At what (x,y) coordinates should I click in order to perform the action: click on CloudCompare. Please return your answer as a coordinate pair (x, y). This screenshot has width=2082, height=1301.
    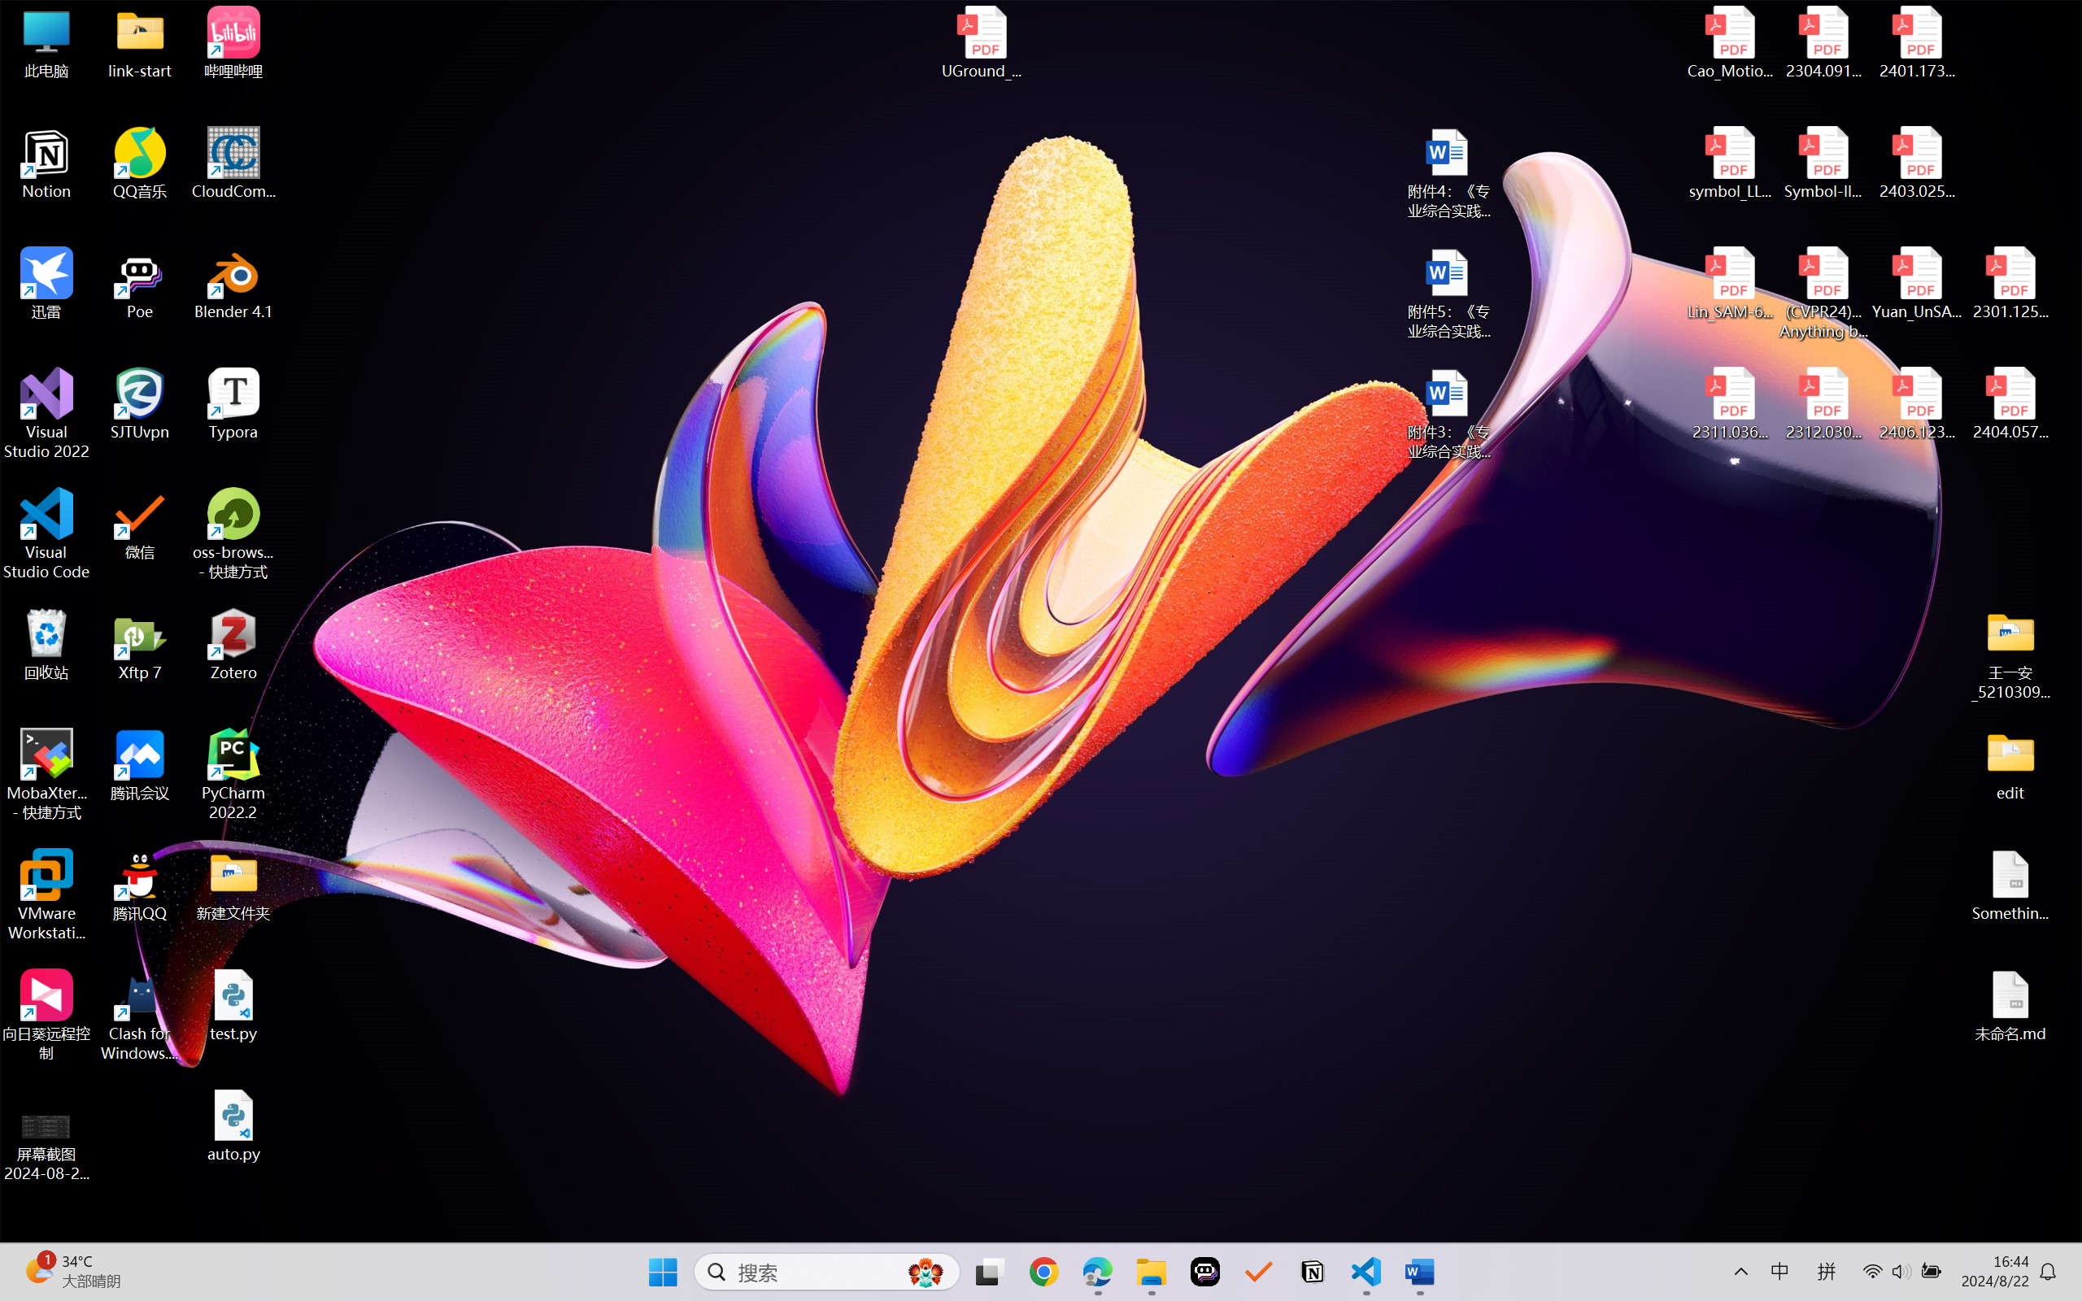
    Looking at the image, I should click on (234, 163).